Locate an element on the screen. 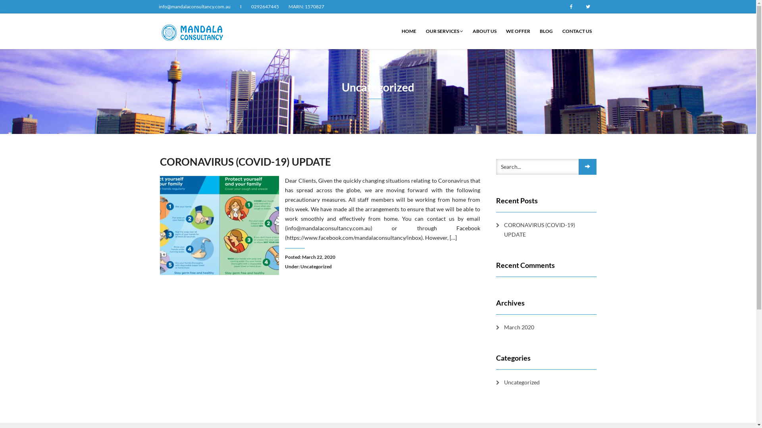 The image size is (762, 428). MARN: 1570827 is located at coordinates (306, 7).